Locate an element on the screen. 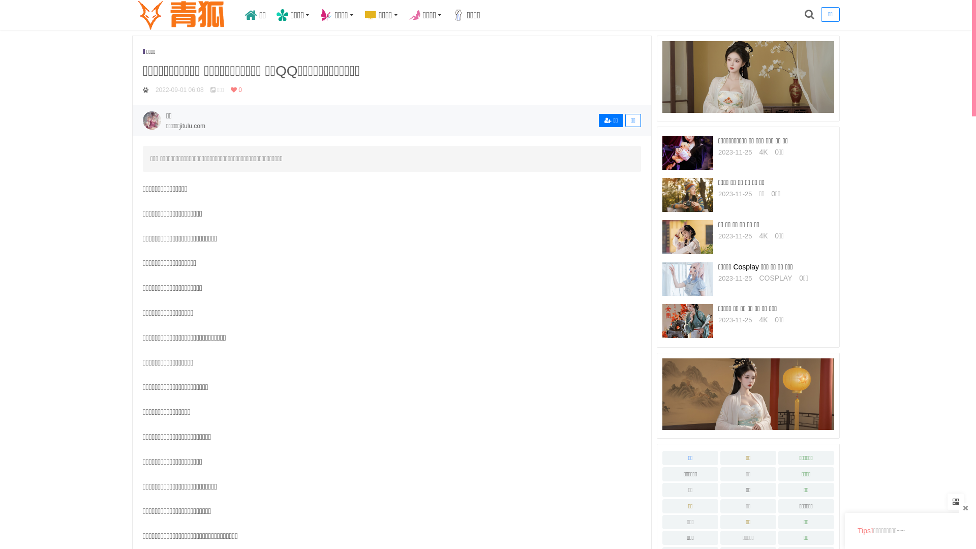 This screenshot has width=976, height=549. 4K is located at coordinates (764, 152).